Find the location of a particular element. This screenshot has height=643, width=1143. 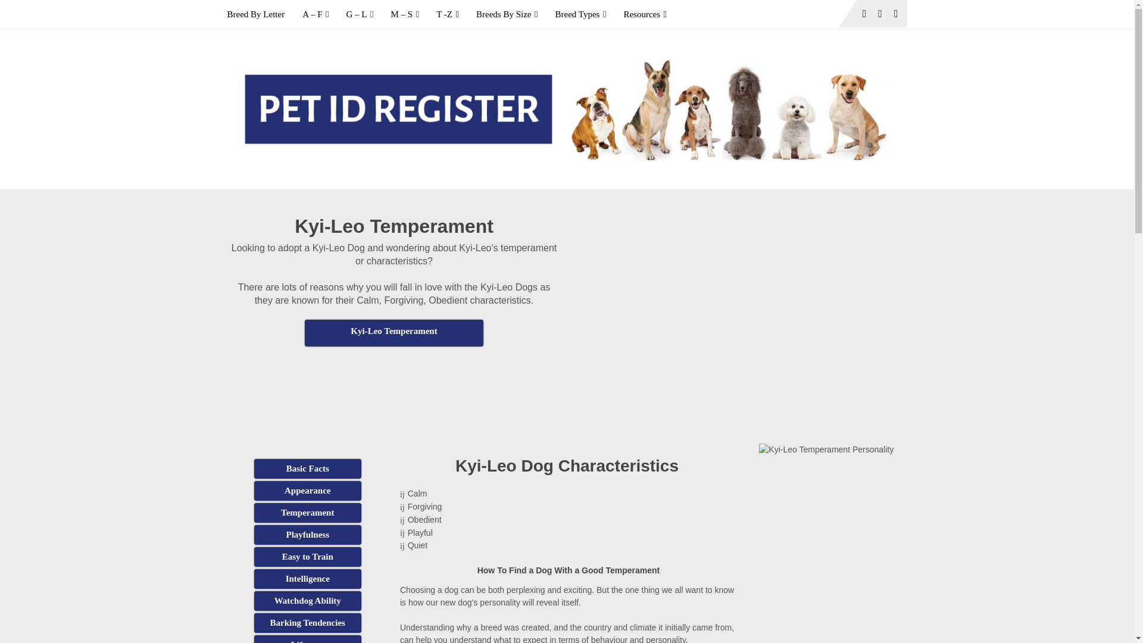

Breeds By Size is located at coordinates (507, 14).